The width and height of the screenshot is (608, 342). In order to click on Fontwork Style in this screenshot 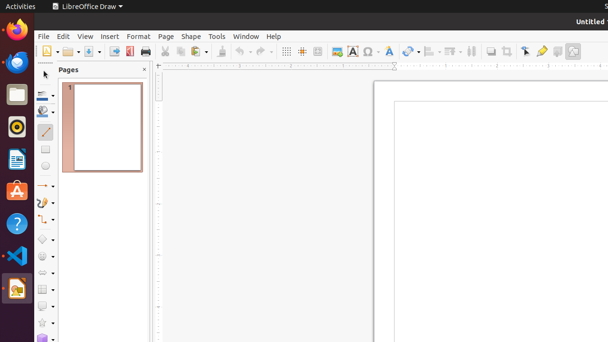, I will do `click(389, 51)`.